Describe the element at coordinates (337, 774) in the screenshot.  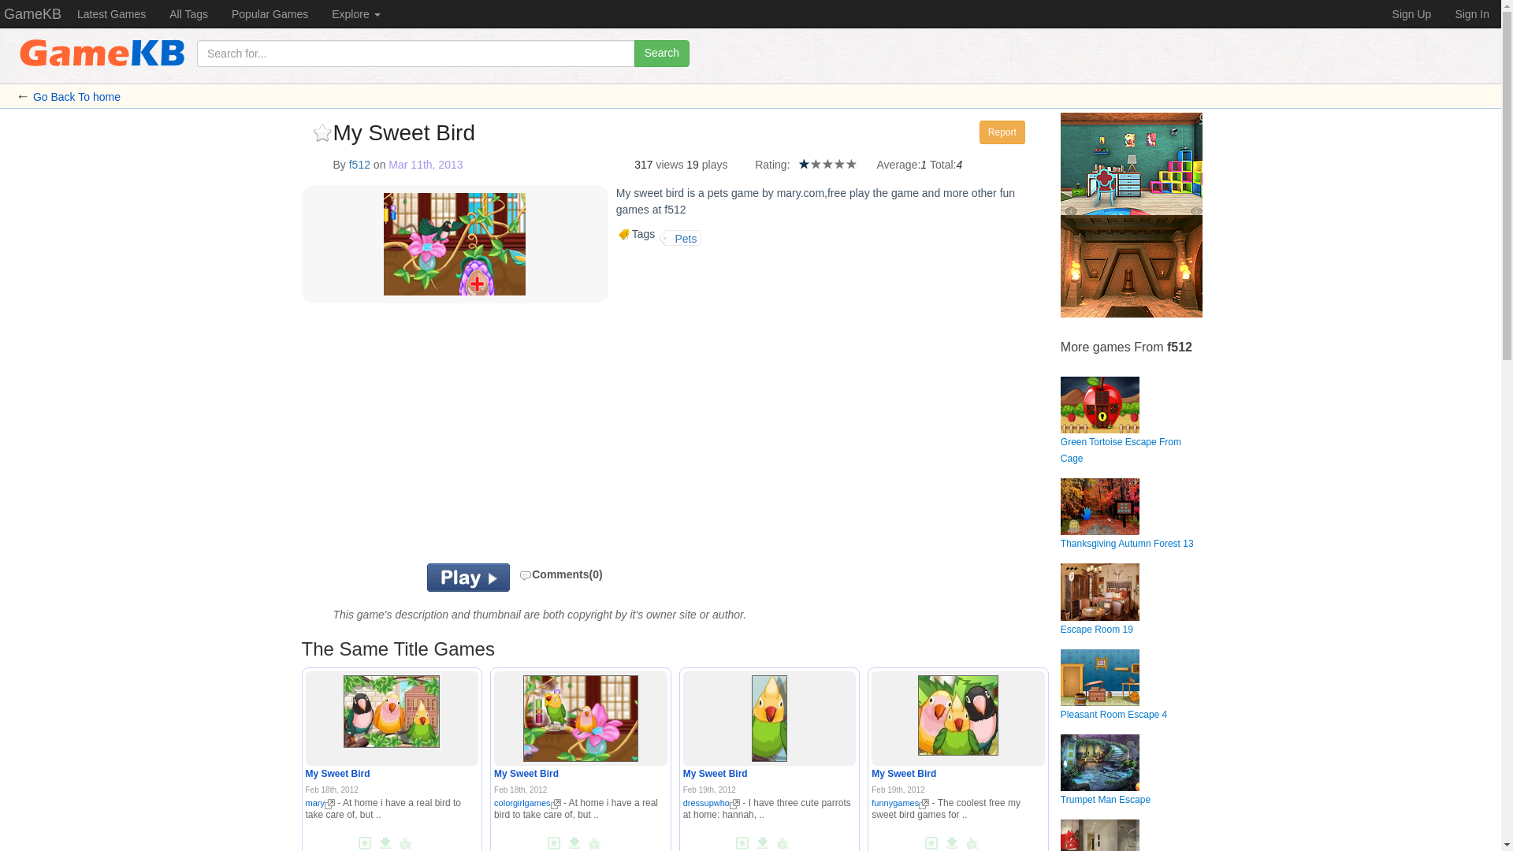
I see `My Sweet Bird` at that location.